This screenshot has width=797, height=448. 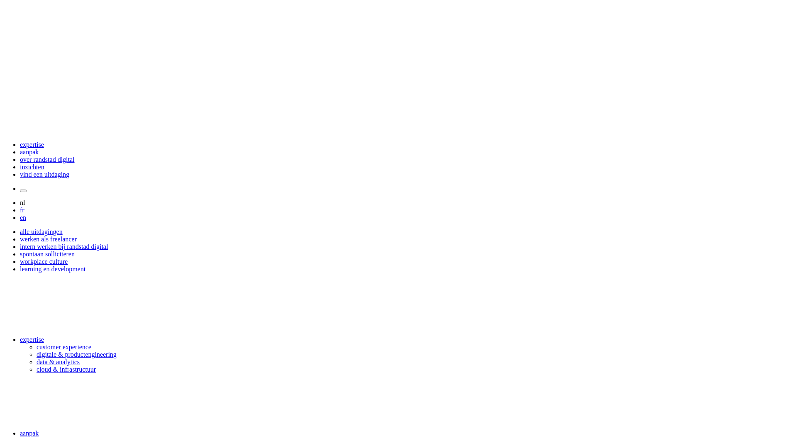 I want to click on over randstad digital, so click(x=47, y=159).